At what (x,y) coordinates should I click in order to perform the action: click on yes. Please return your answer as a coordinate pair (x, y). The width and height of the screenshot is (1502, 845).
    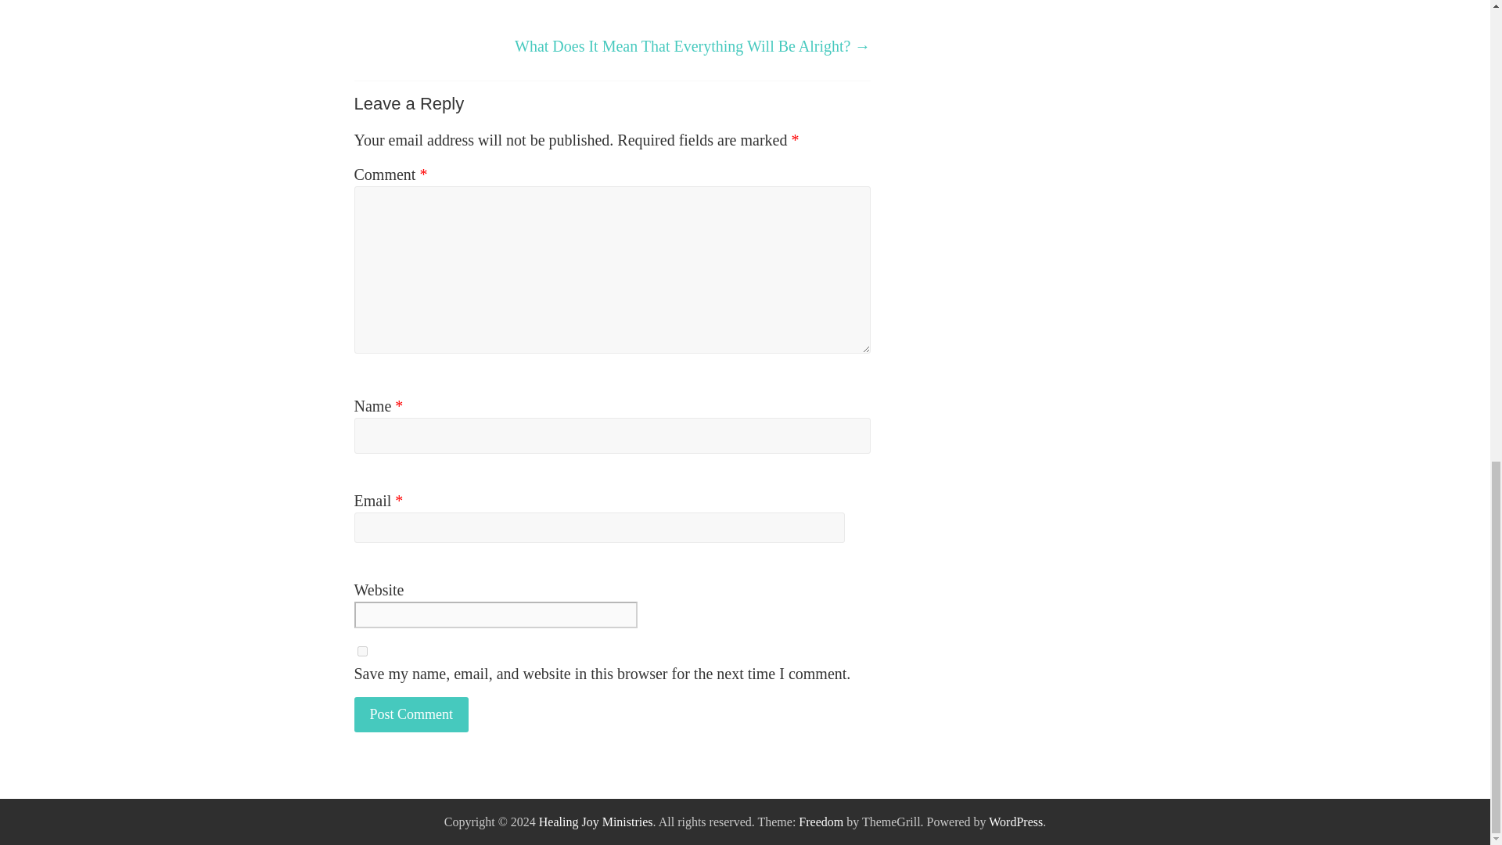
    Looking at the image, I should click on (361, 651).